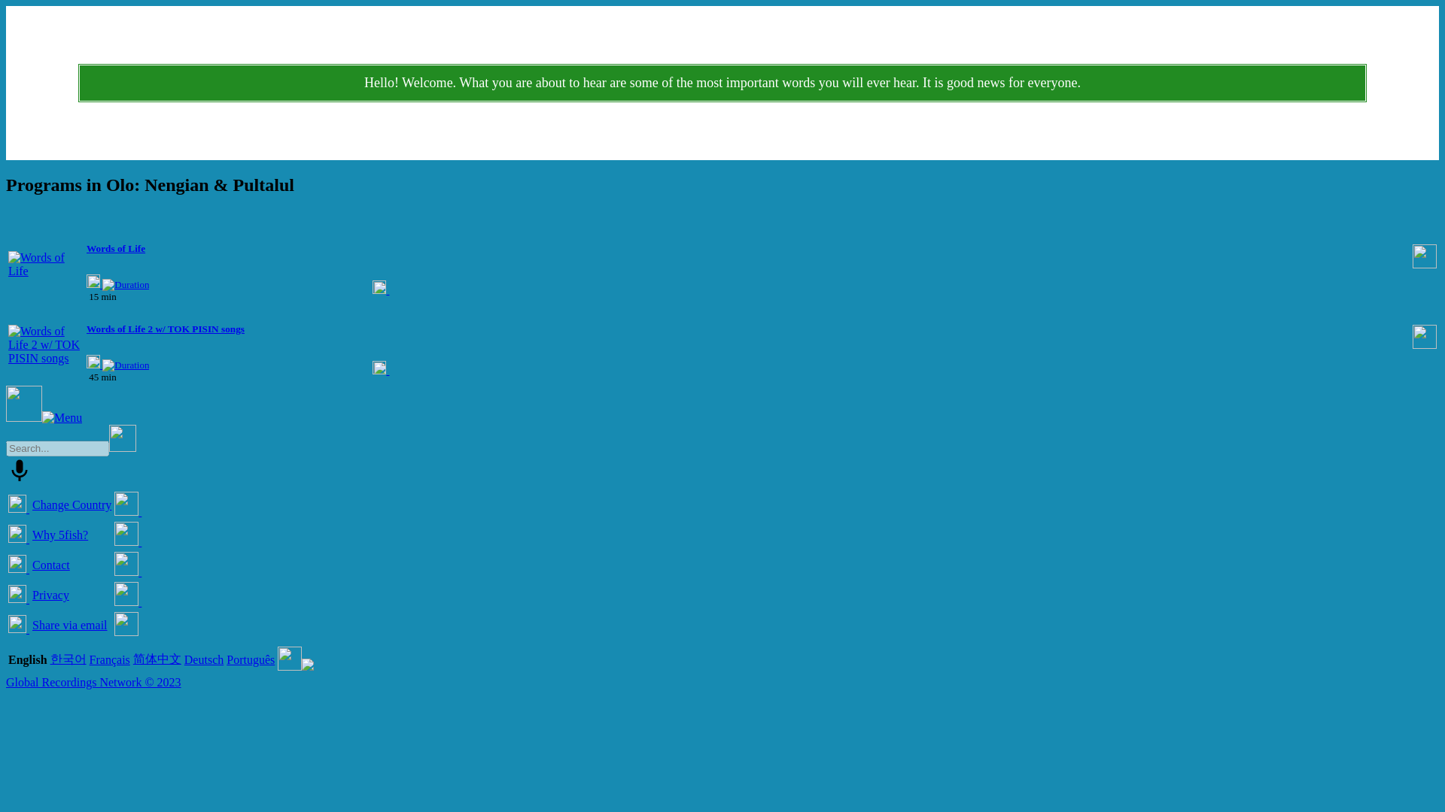  I want to click on Share via email, so click(69, 625).